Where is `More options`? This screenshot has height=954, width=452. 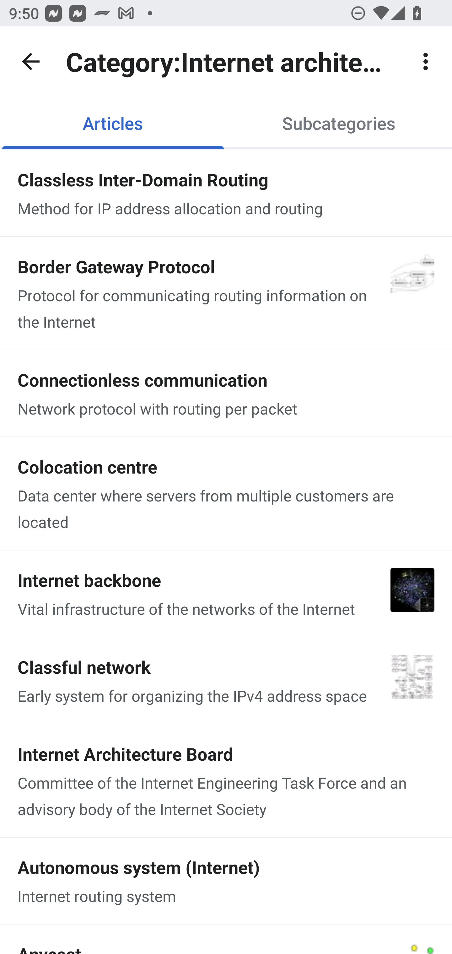 More options is located at coordinates (426, 62).